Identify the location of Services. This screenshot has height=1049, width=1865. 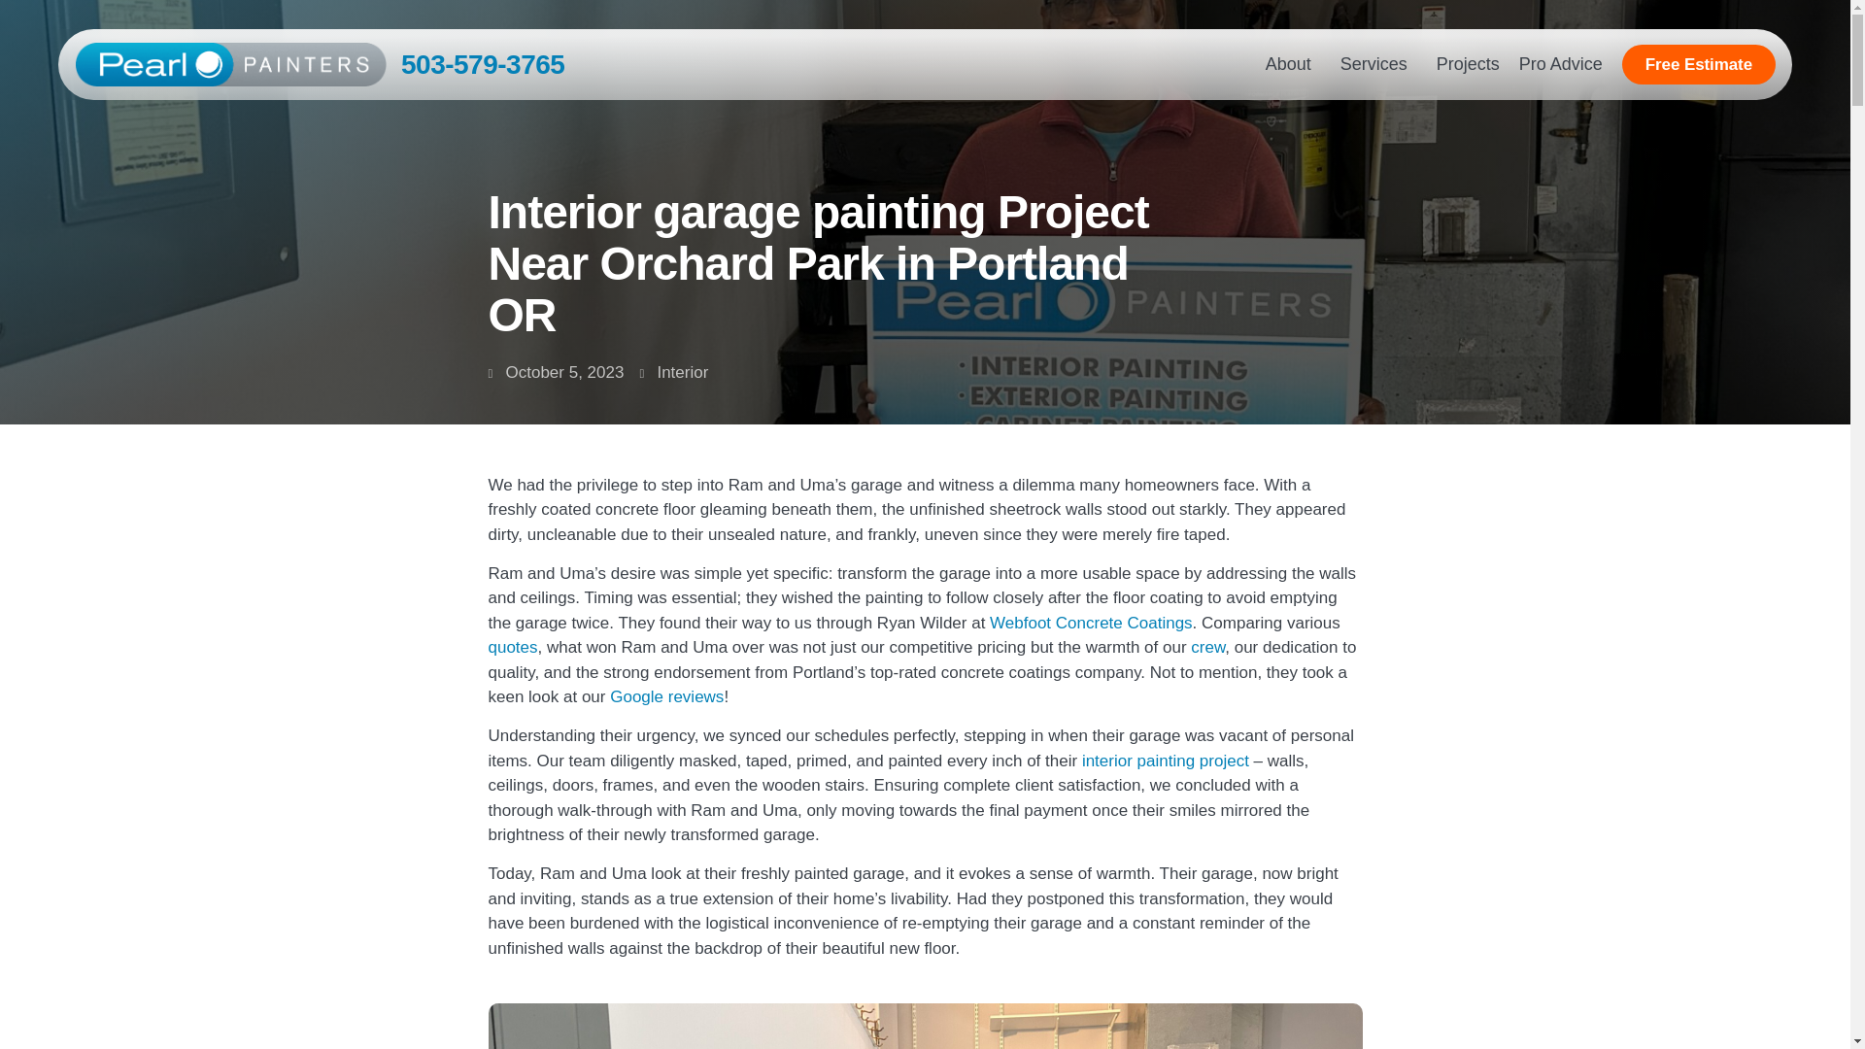
(1378, 64).